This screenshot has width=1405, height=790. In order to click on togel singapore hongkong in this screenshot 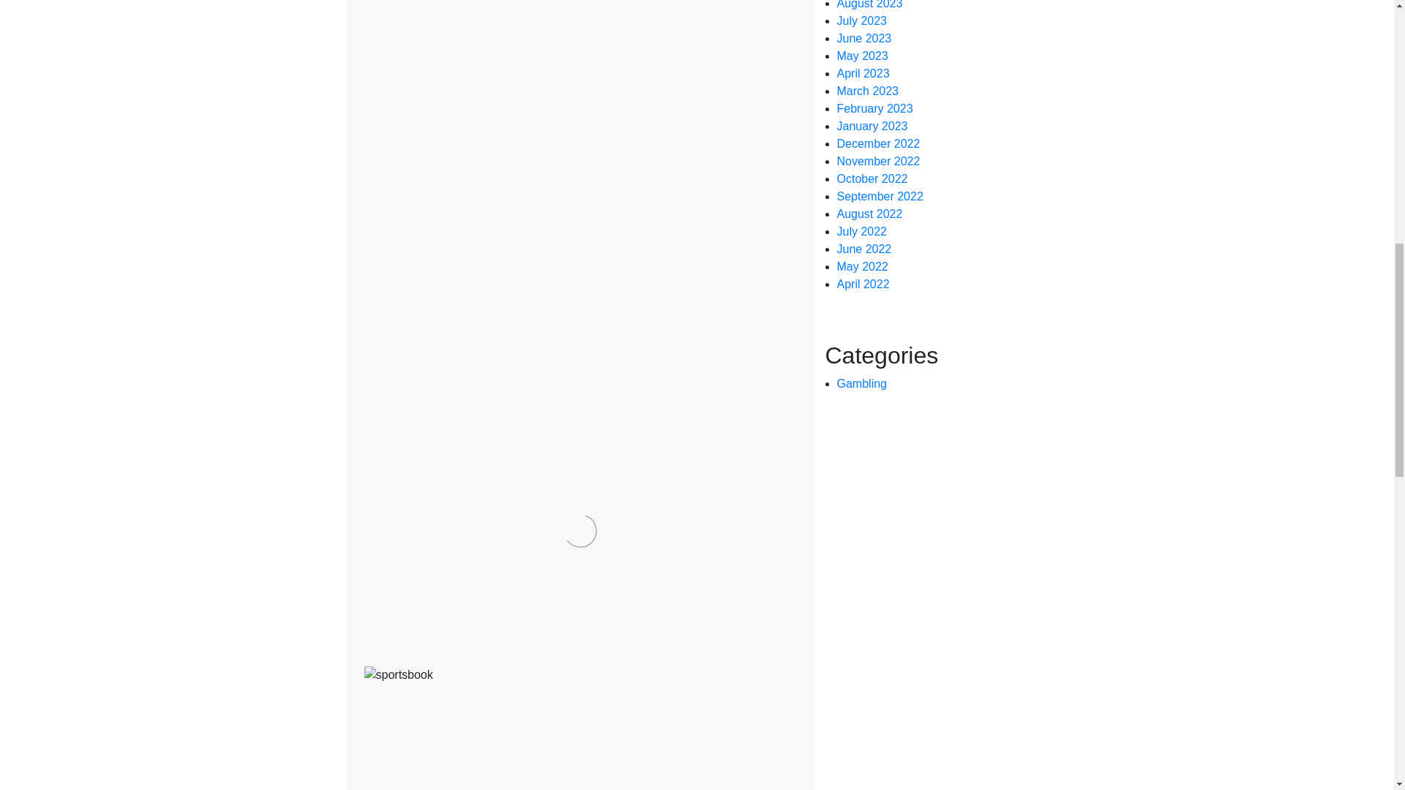, I will do `click(512, 527)`.